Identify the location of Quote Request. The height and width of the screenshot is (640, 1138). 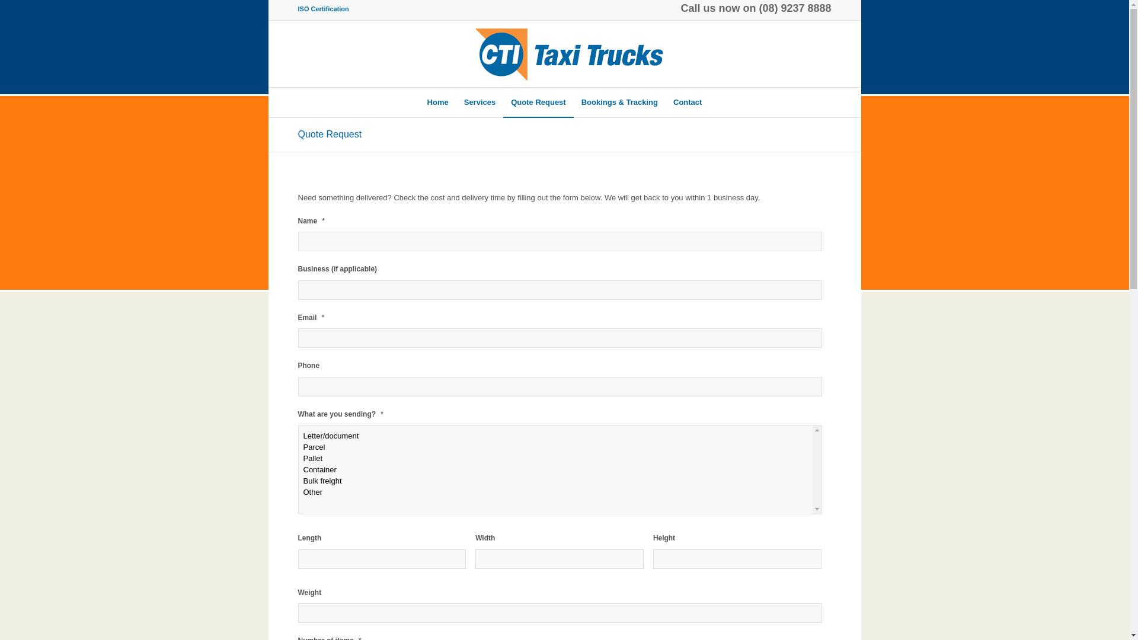
(538, 103).